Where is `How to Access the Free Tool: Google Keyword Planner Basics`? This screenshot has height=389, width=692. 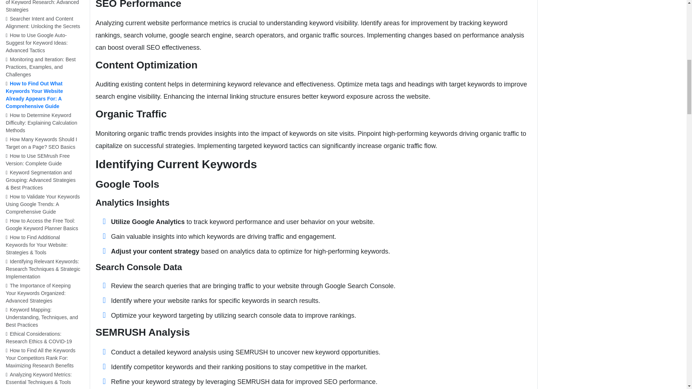 How to Access the Free Tool: Google Keyword Planner Basics is located at coordinates (45, 224).